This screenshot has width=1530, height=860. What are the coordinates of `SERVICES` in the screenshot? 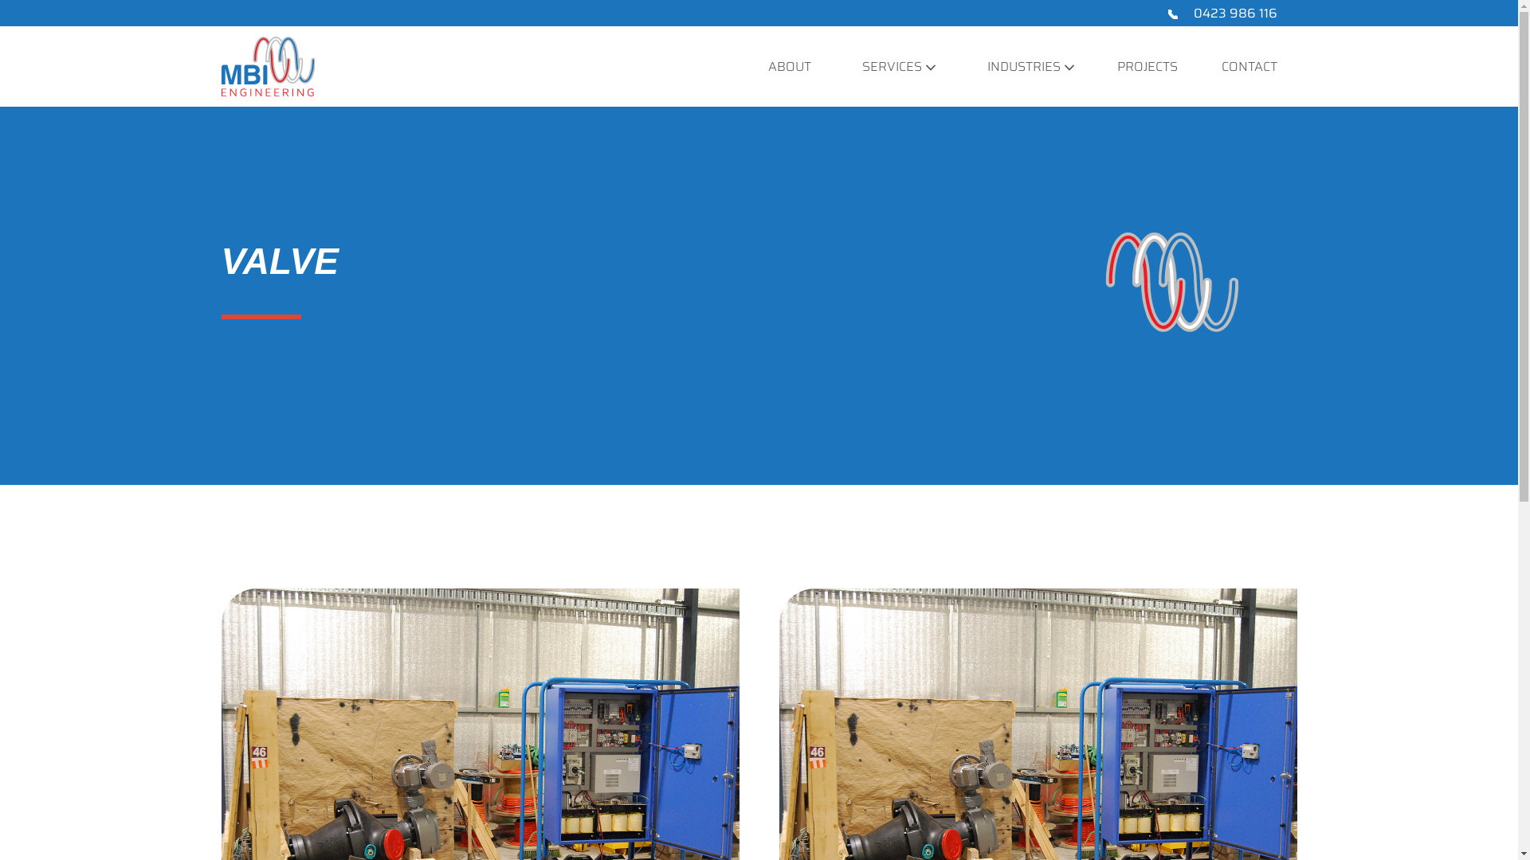 It's located at (885, 67).